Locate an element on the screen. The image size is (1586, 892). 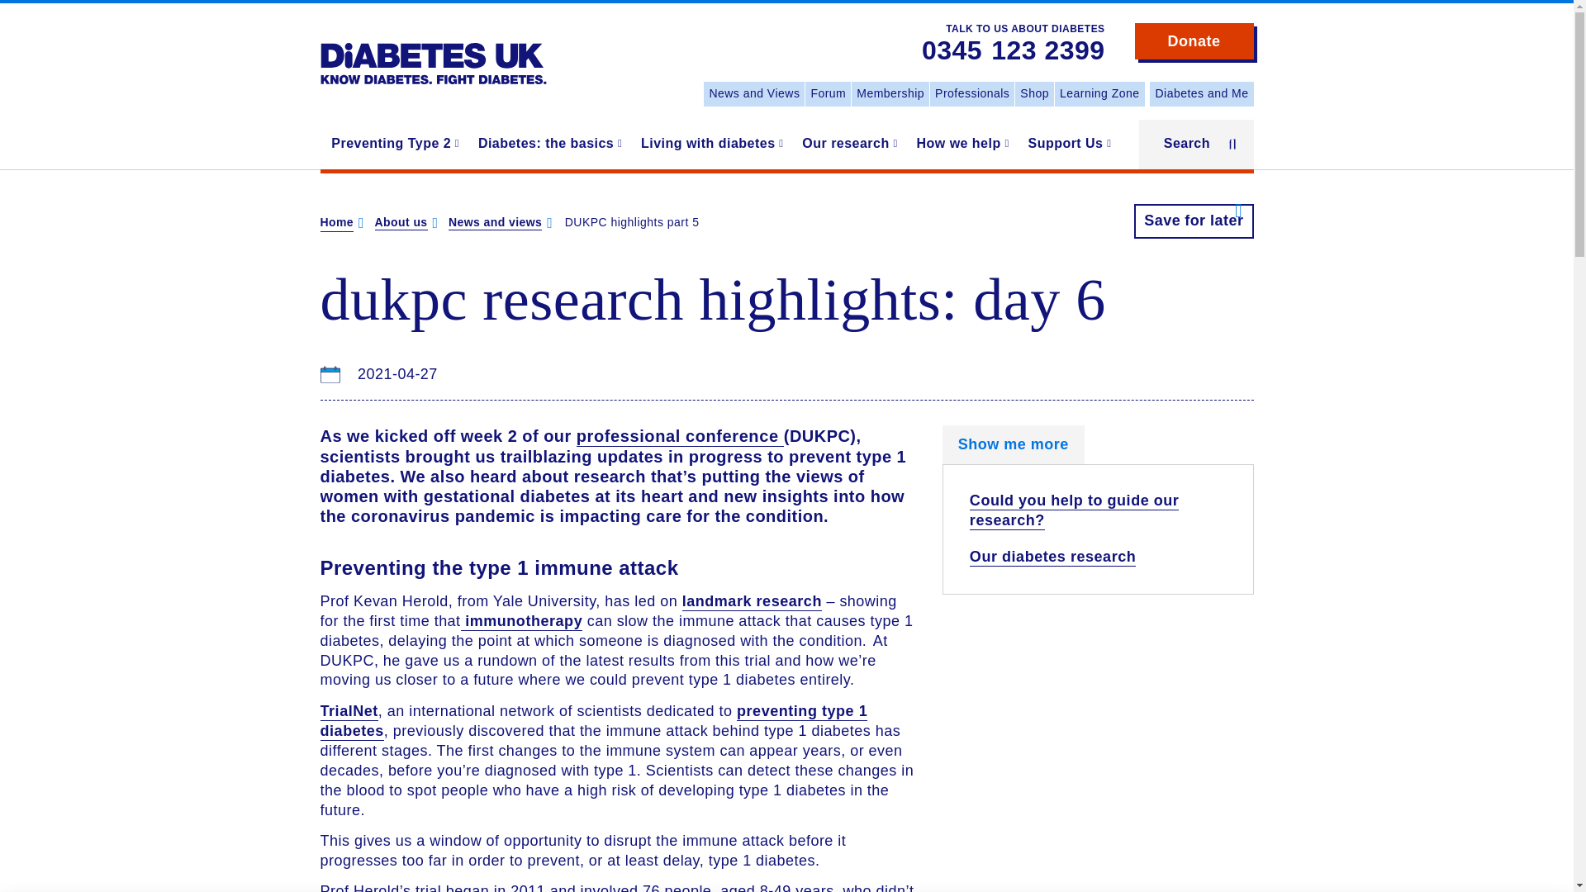
Donate is located at coordinates (1194, 41).